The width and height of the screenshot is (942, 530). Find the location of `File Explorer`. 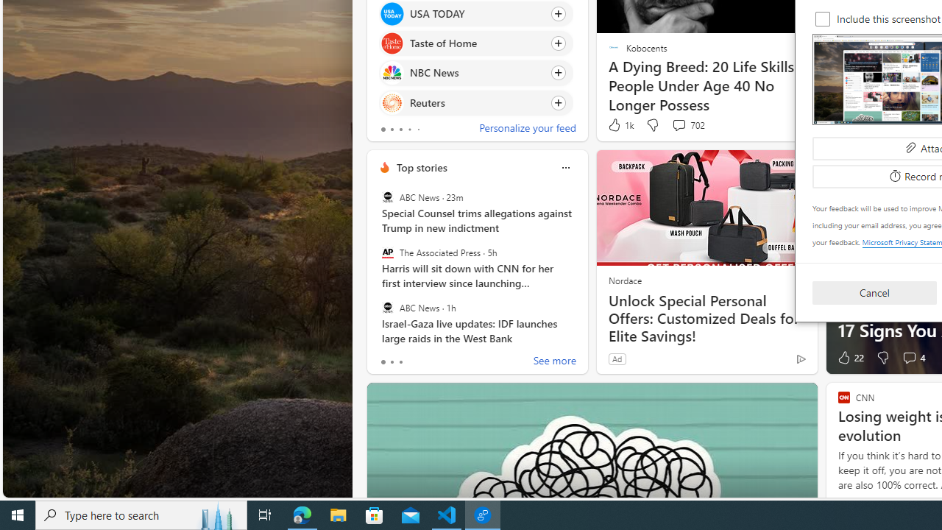

File Explorer is located at coordinates (339, 515).